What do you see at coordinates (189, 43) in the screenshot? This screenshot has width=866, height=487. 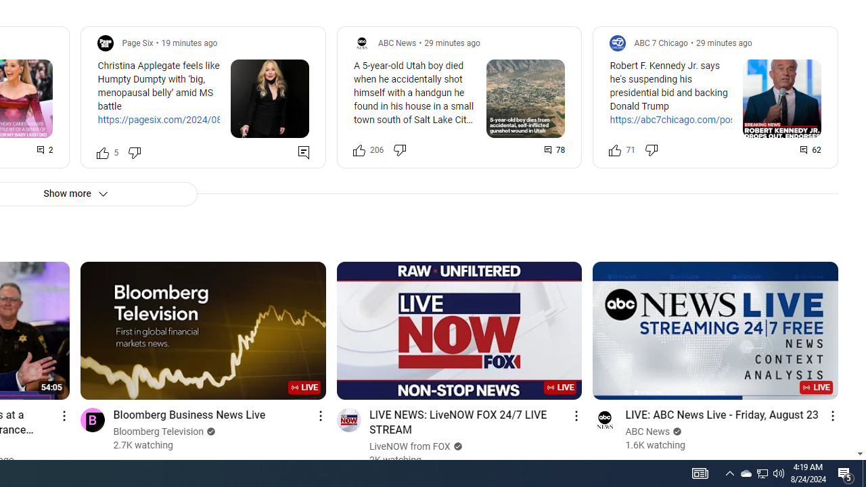 I see `19 minutes ago` at bounding box center [189, 43].